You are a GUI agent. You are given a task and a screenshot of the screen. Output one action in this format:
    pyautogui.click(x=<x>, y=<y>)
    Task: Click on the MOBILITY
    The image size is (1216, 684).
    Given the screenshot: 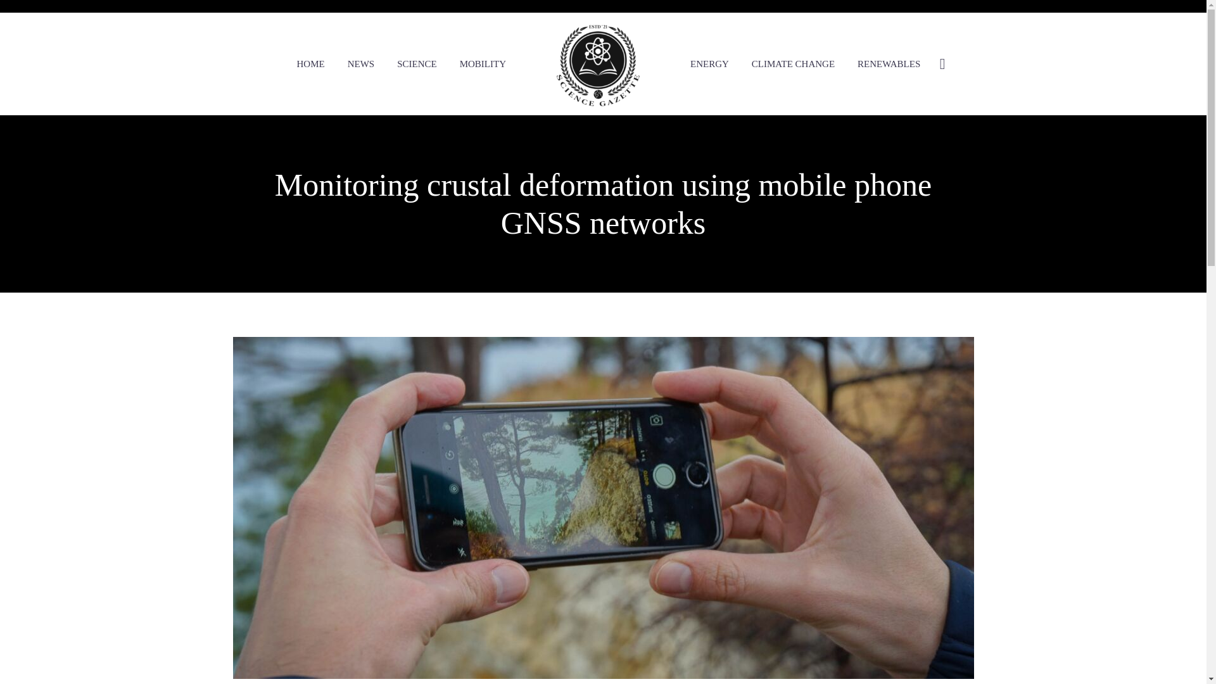 What is the action you would take?
    pyautogui.click(x=483, y=63)
    